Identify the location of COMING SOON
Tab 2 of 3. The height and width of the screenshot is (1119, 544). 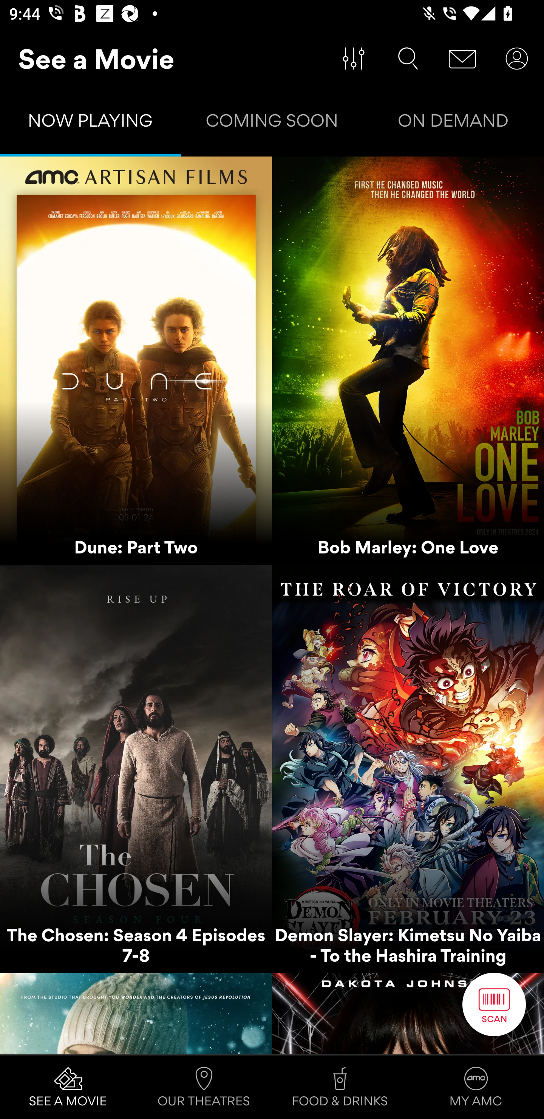
(272, 123).